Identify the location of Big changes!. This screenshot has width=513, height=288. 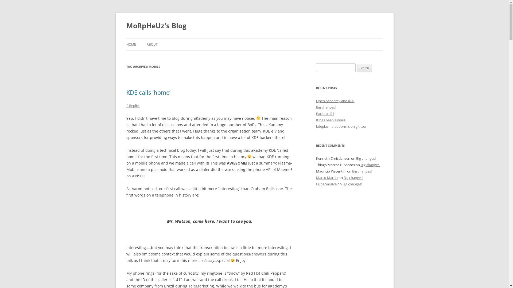
(353, 178).